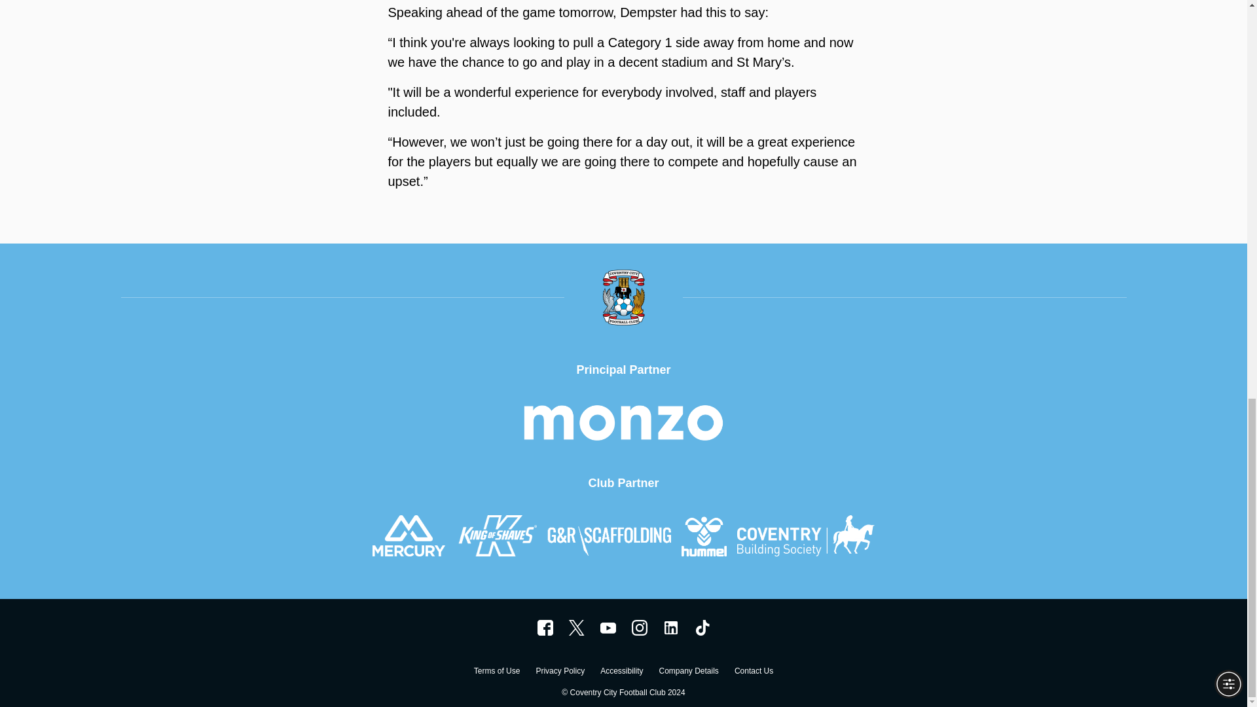  What do you see at coordinates (688, 672) in the screenshot?
I see `Company Details` at bounding box center [688, 672].